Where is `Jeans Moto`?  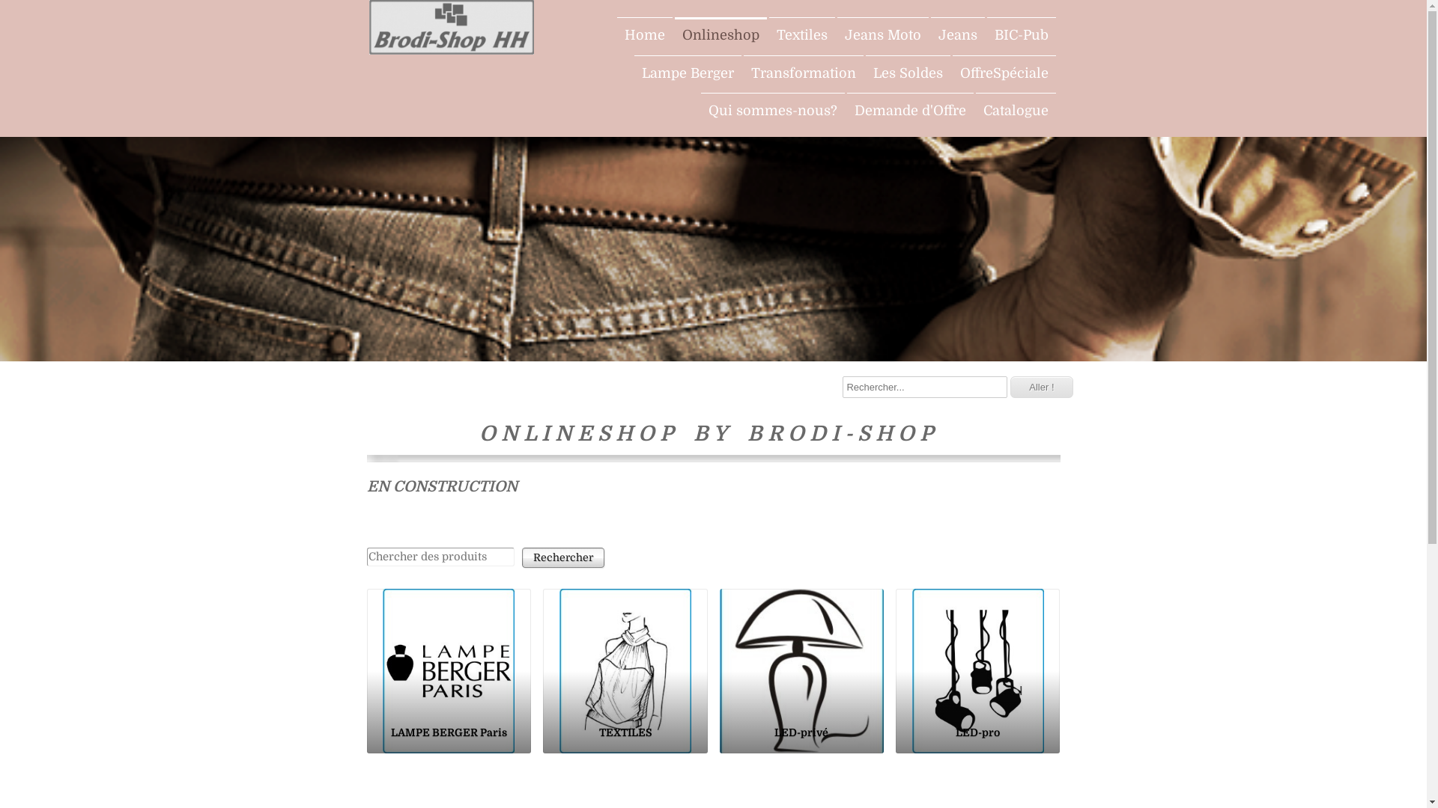
Jeans Moto is located at coordinates (883, 35).